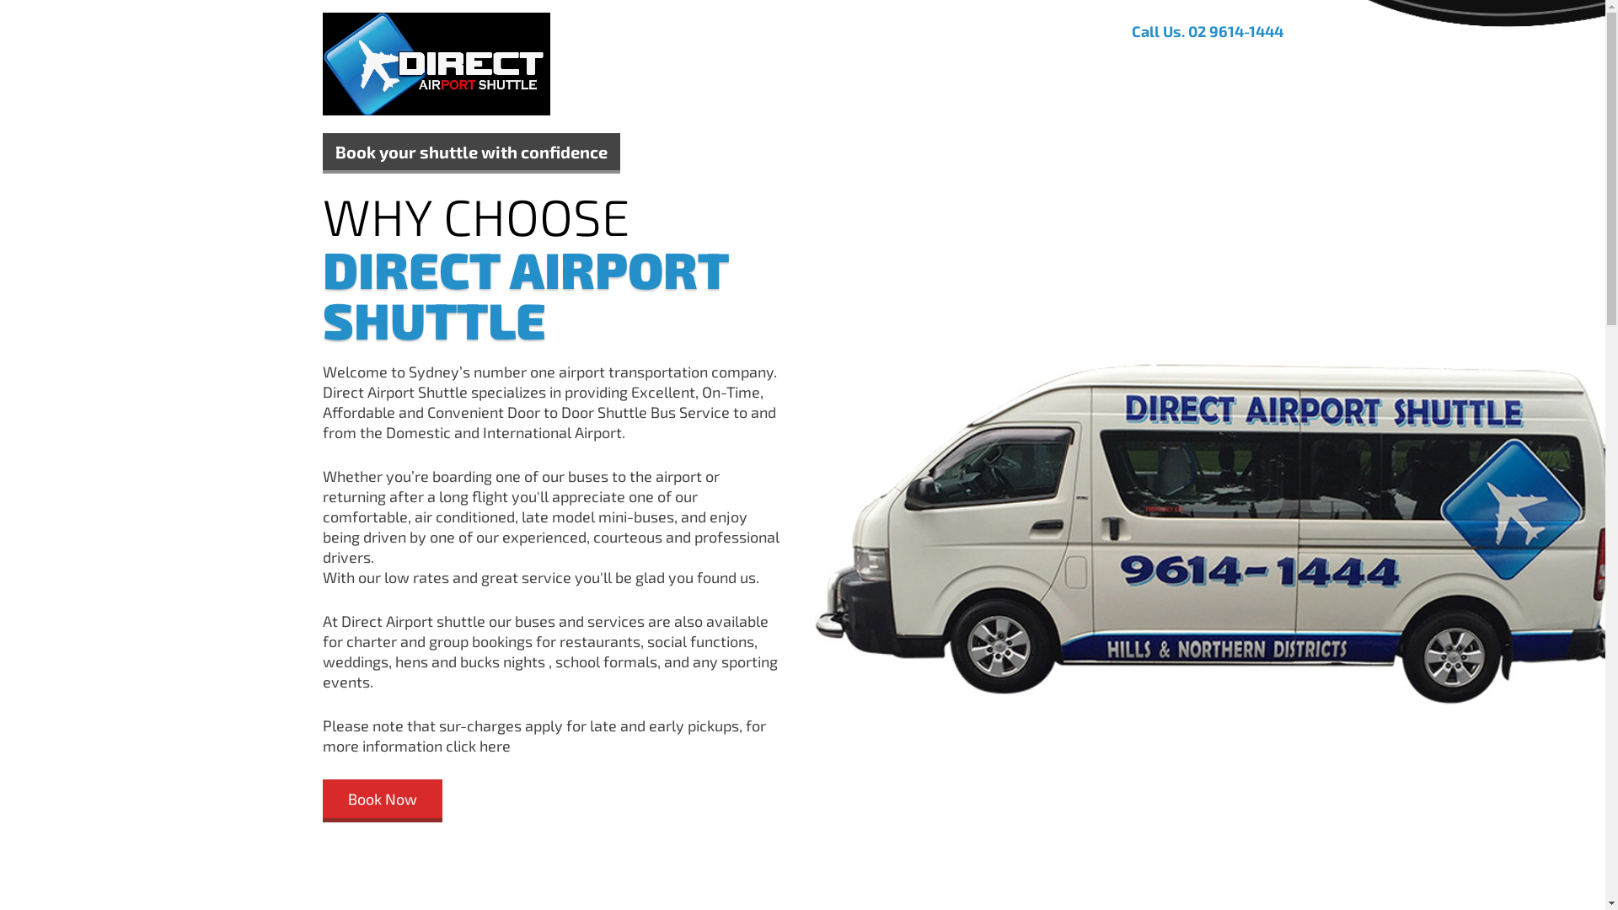  Describe the element at coordinates (756, 68) in the screenshot. I see `Home` at that location.